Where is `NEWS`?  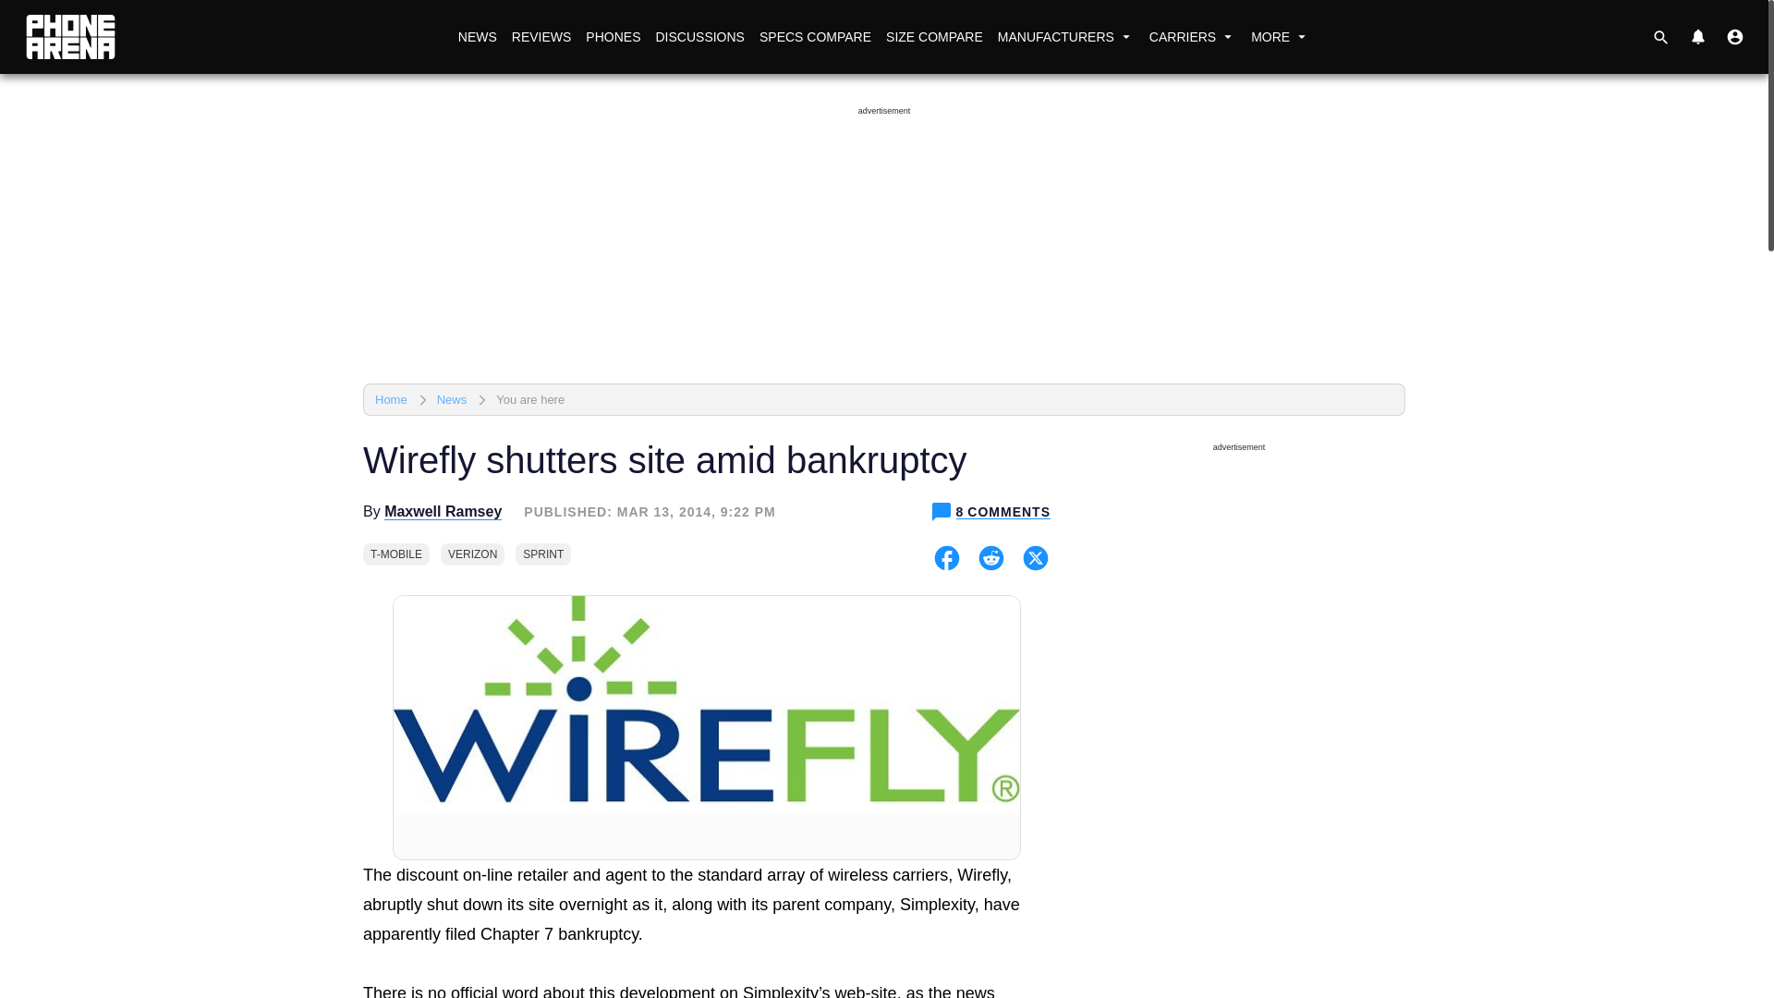 NEWS is located at coordinates (477, 37).